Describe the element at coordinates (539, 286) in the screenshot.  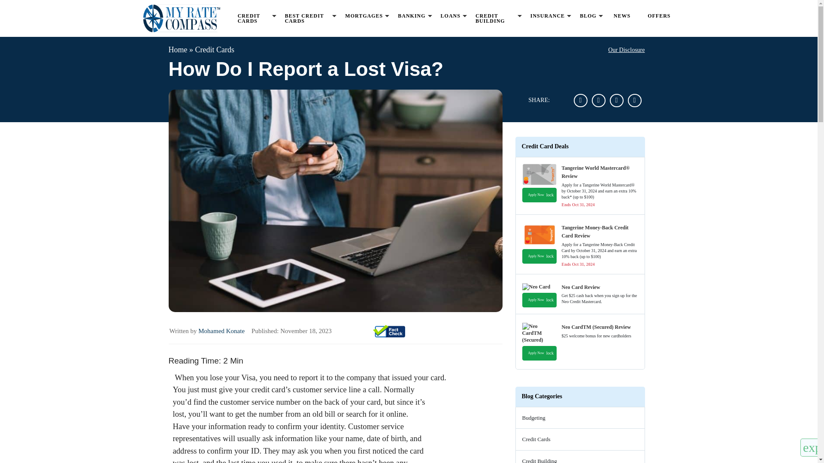
I see `Neo Card` at that location.